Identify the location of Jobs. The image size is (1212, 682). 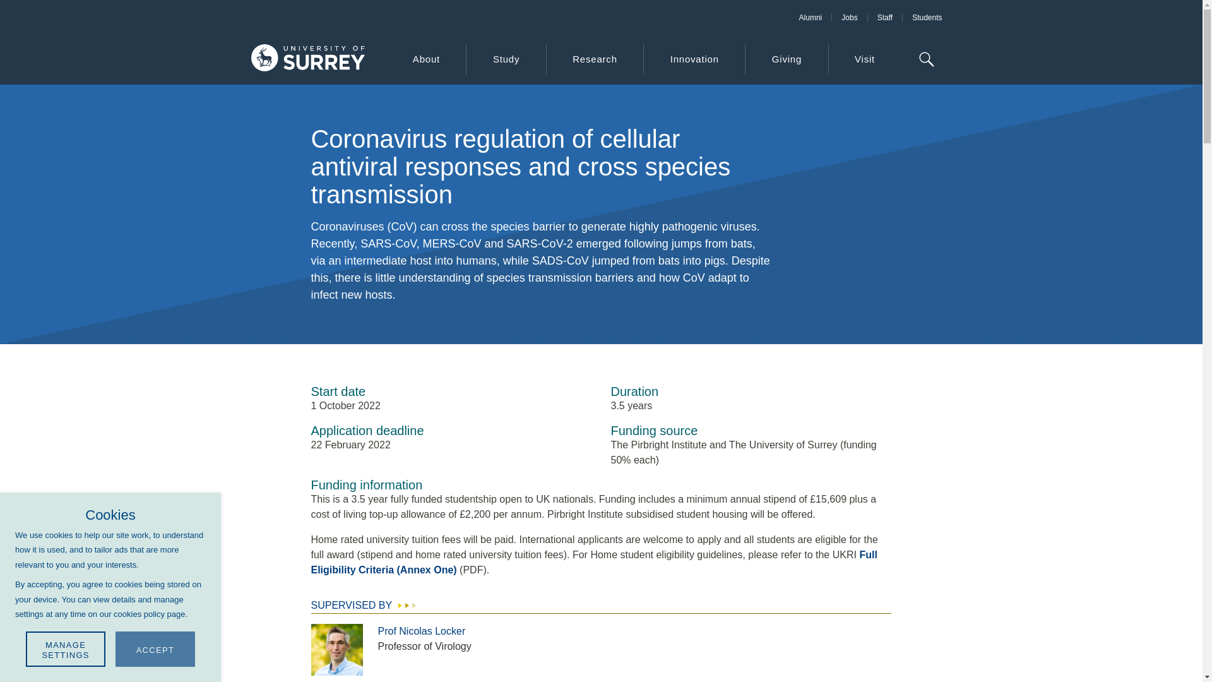
(848, 16).